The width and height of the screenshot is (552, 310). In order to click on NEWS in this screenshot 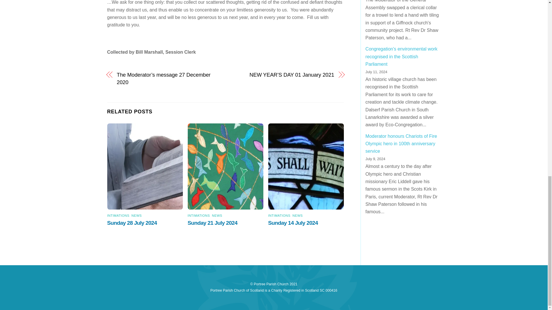, I will do `click(217, 216)`.